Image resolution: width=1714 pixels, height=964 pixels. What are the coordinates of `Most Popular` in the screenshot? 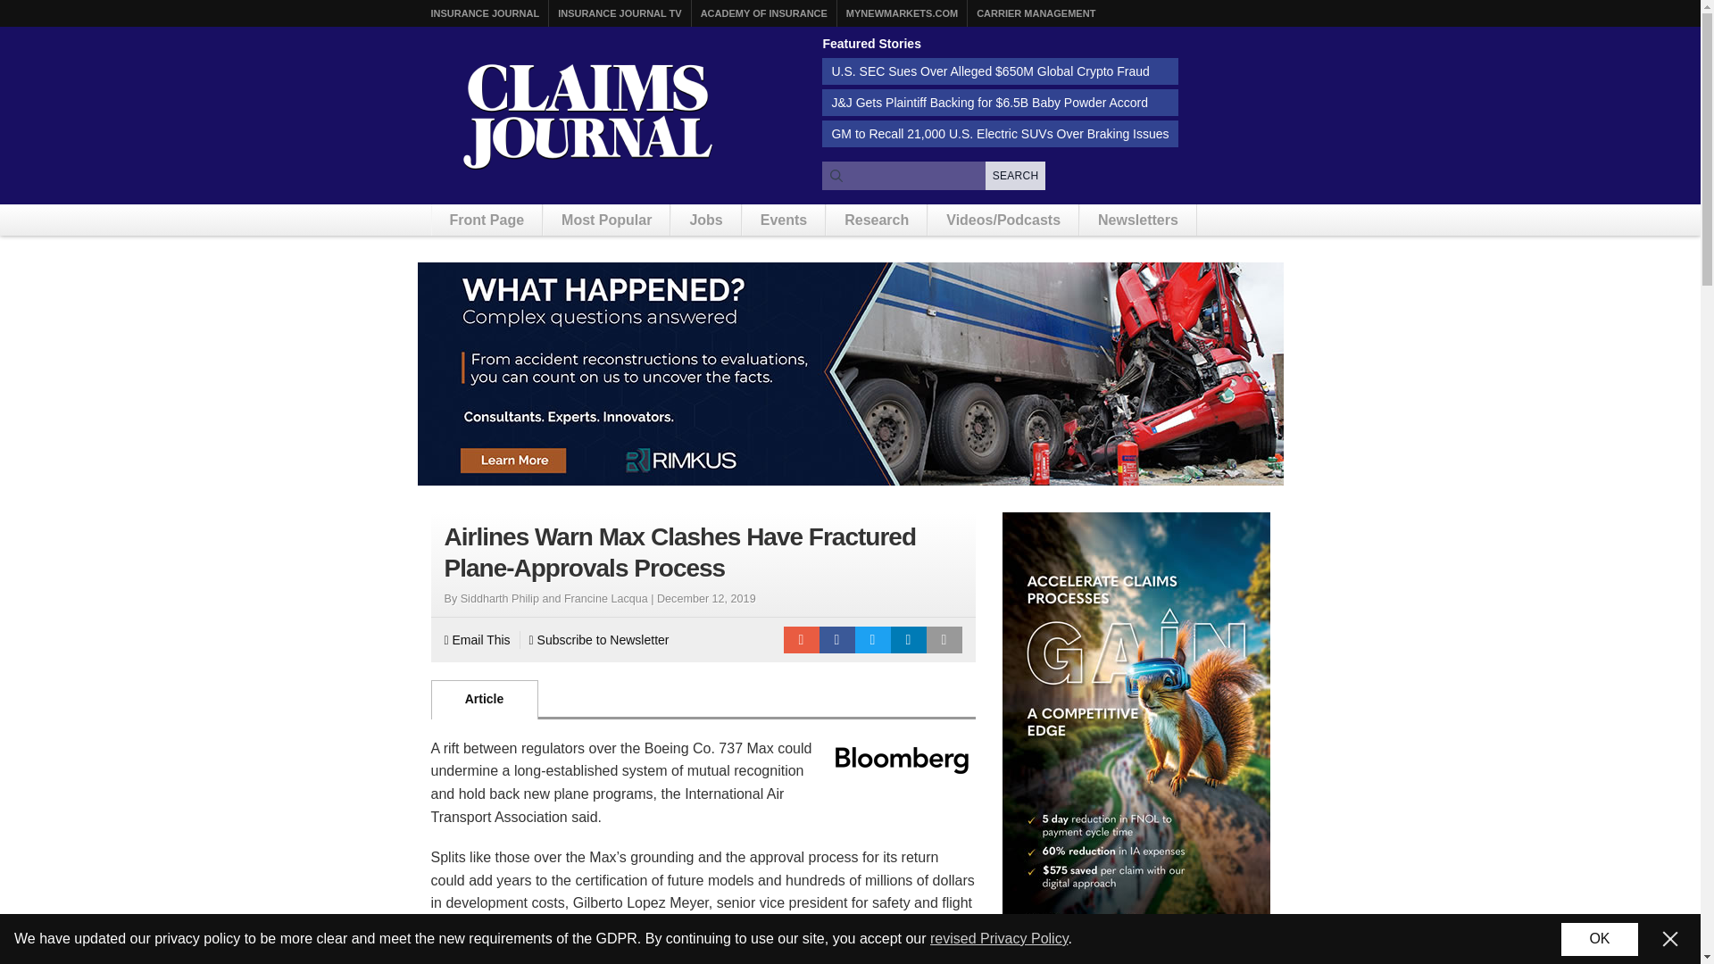 It's located at (606, 220).